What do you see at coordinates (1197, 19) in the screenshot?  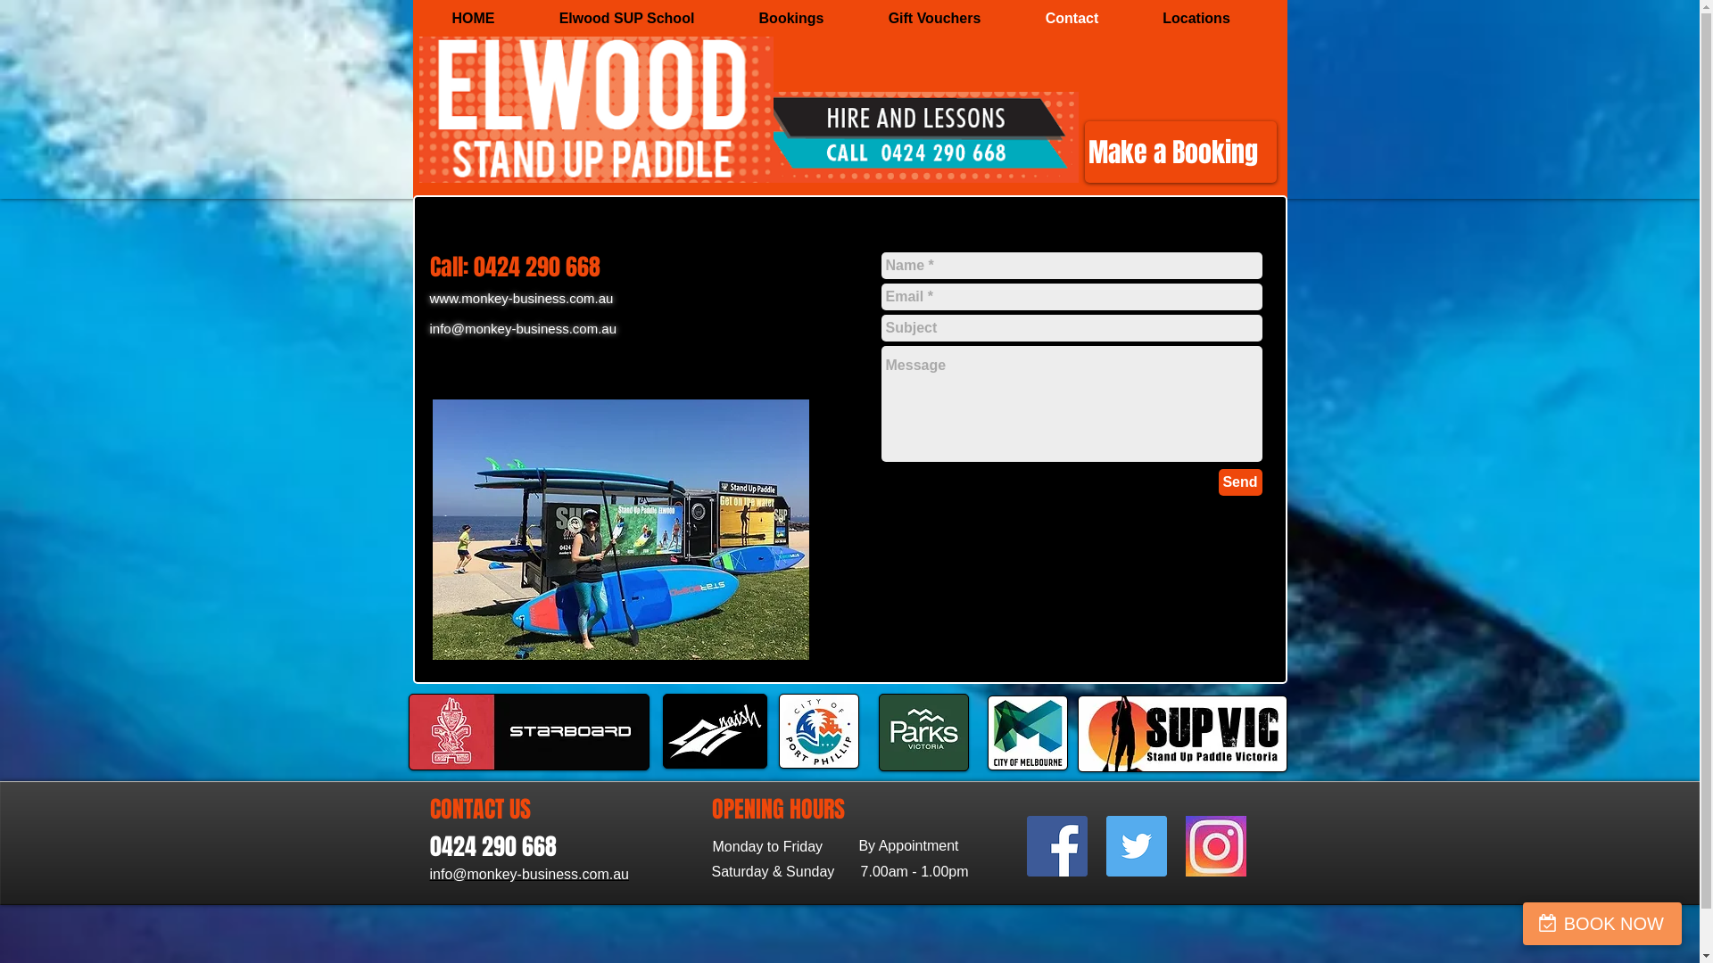 I see `Locations` at bounding box center [1197, 19].